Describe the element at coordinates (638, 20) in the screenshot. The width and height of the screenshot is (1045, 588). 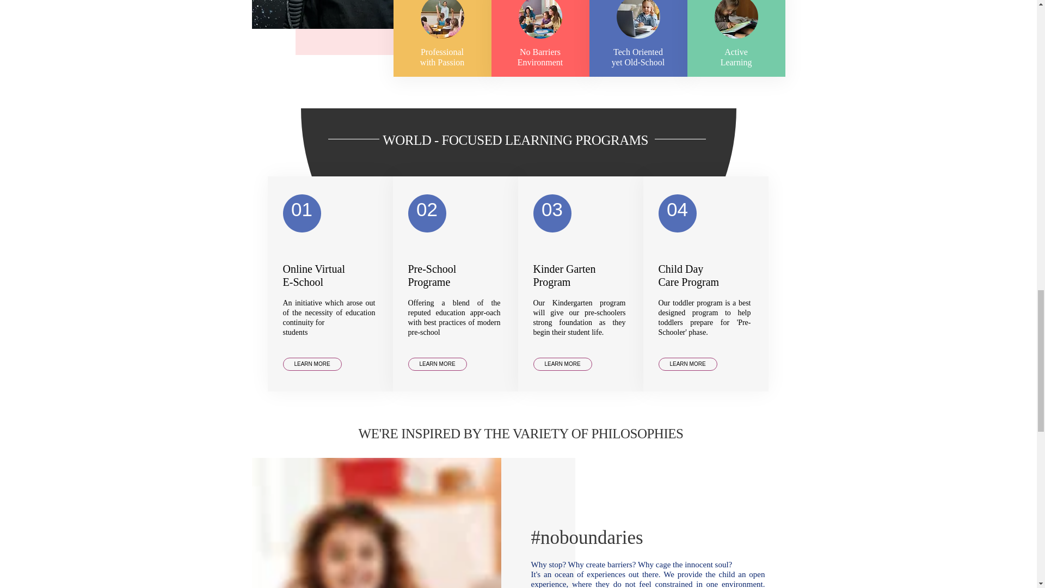
I see `teacher-asking-question-her-class.jpg` at that location.